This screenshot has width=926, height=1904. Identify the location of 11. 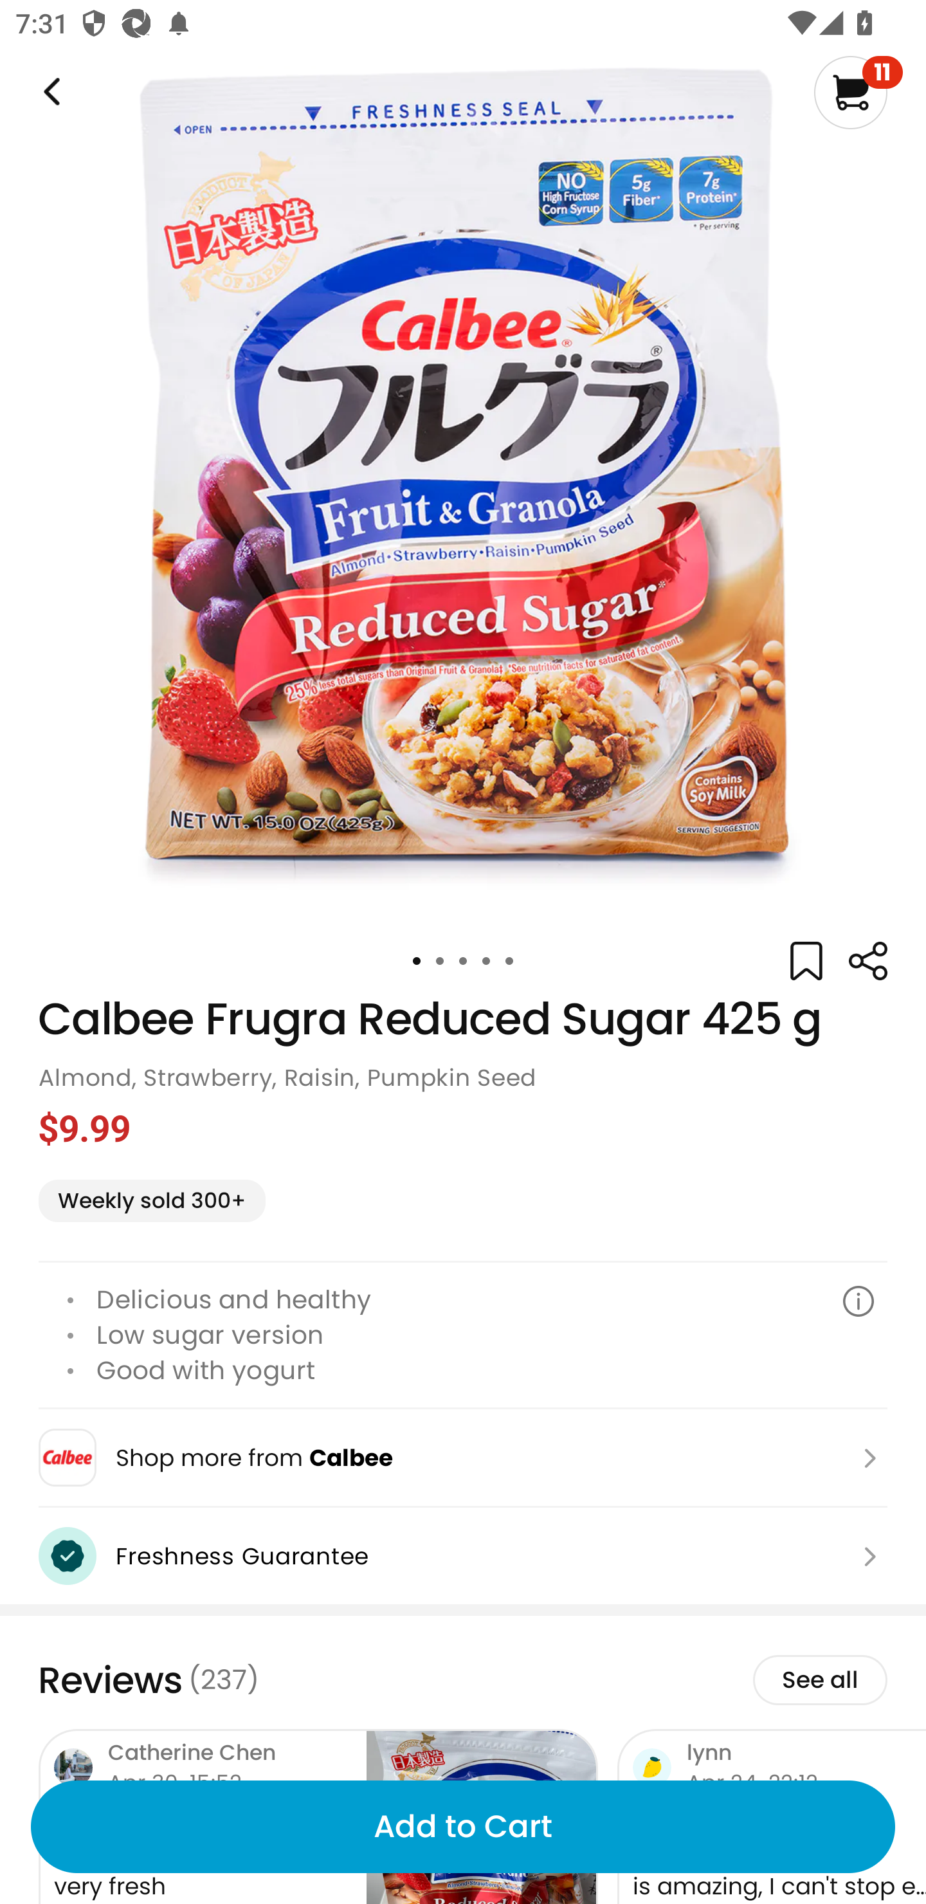
(858, 92).